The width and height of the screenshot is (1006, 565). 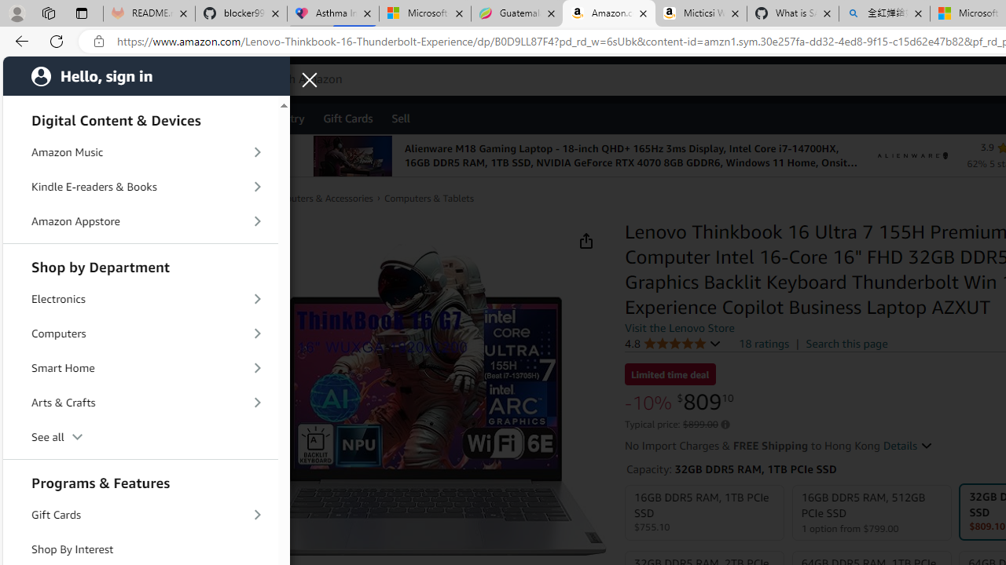 What do you see at coordinates (140, 221) in the screenshot?
I see `Amazon Appstore` at bounding box center [140, 221].